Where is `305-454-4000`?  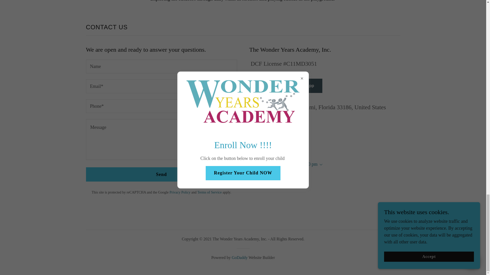
305-454-4000 is located at coordinates (278, 122).